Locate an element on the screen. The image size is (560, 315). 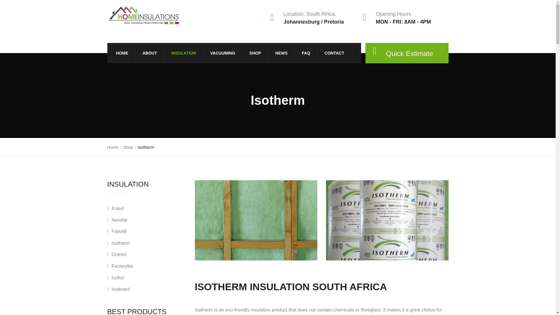
100mm Knauf is located at coordinates (234, 95).